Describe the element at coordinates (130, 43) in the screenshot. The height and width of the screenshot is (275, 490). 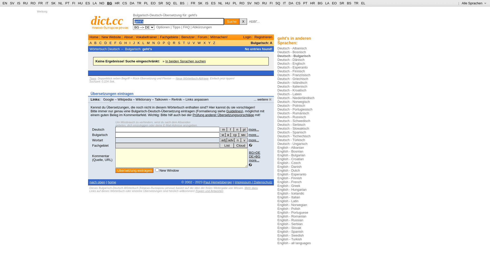
I see `I` at that location.